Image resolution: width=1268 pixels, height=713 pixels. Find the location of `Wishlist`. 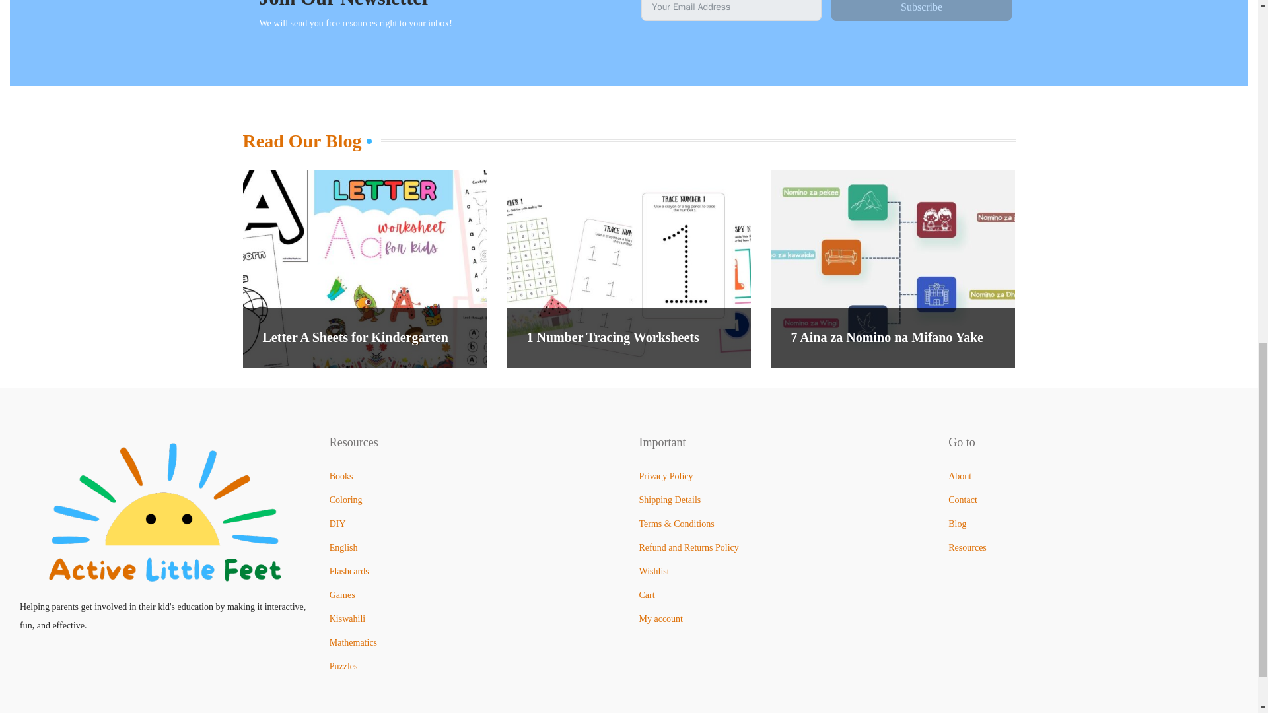

Wishlist is located at coordinates (654, 570).